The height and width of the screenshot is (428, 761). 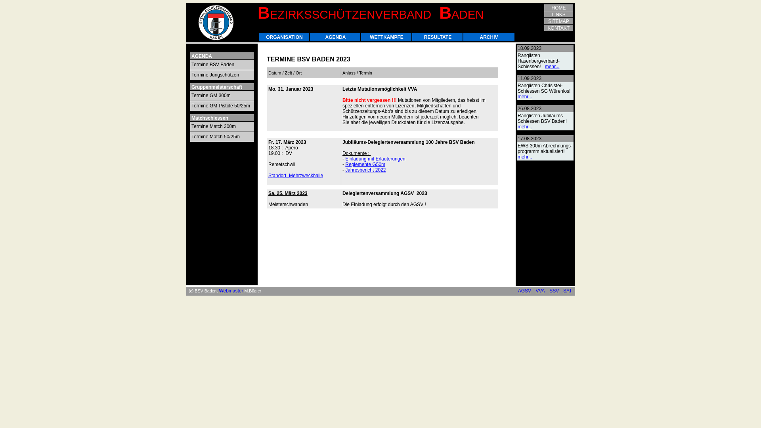 What do you see at coordinates (231, 291) in the screenshot?
I see `Webmaster` at bounding box center [231, 291].